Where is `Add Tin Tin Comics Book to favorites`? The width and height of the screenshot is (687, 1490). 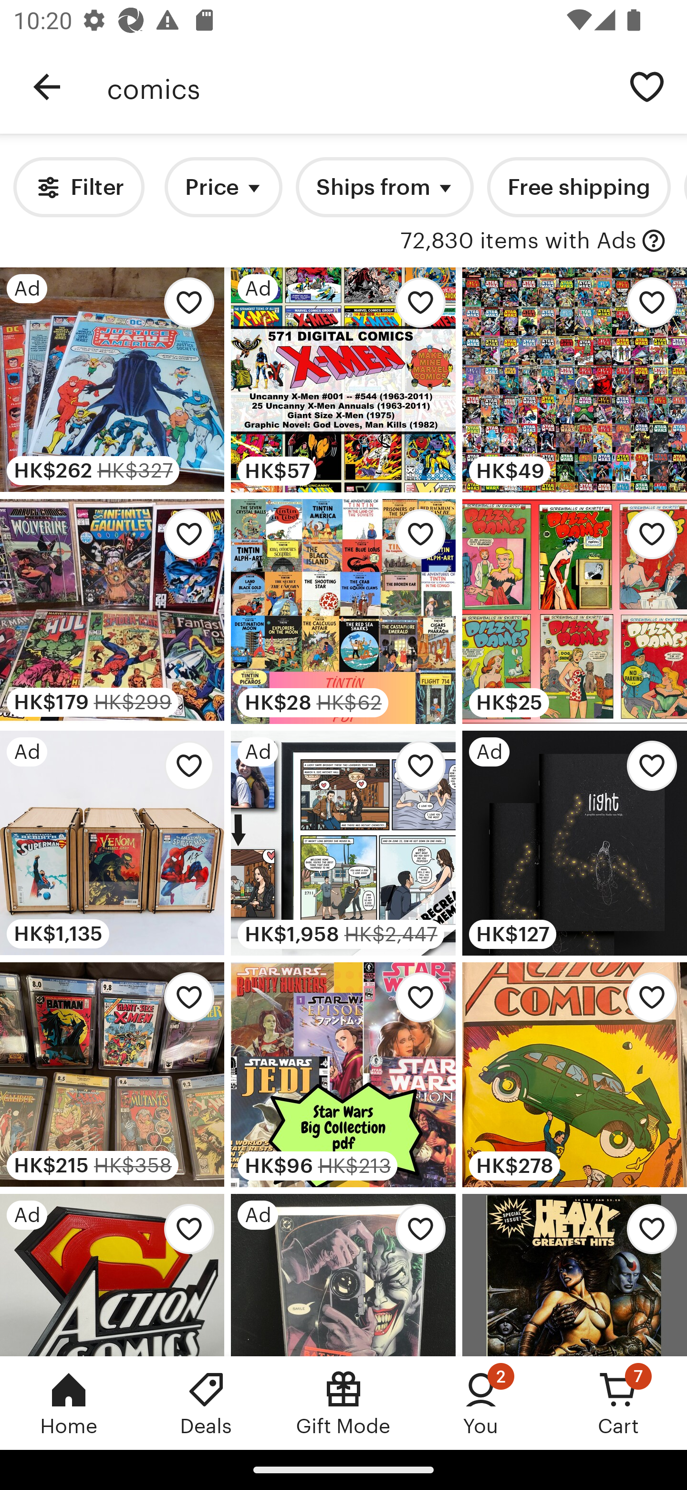 Add Tin Tin Comics Book to favorites is located at coordinates (415, 539).